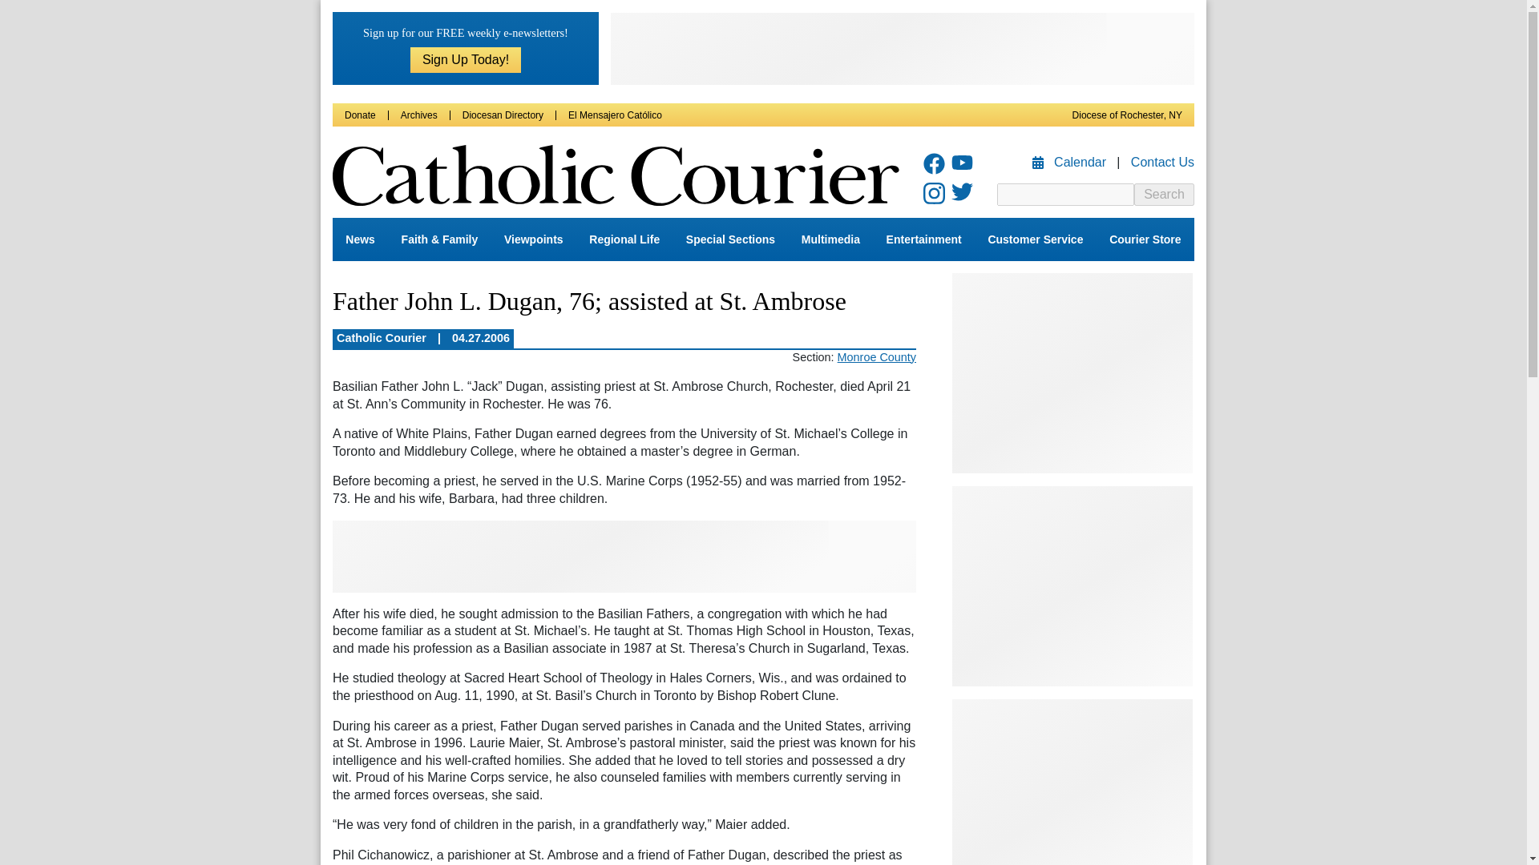 The height and width of the screenshot is (865, 1539). Describe the element at coordinates (1164, 194) in the screenshot. I see `Search` at that location.